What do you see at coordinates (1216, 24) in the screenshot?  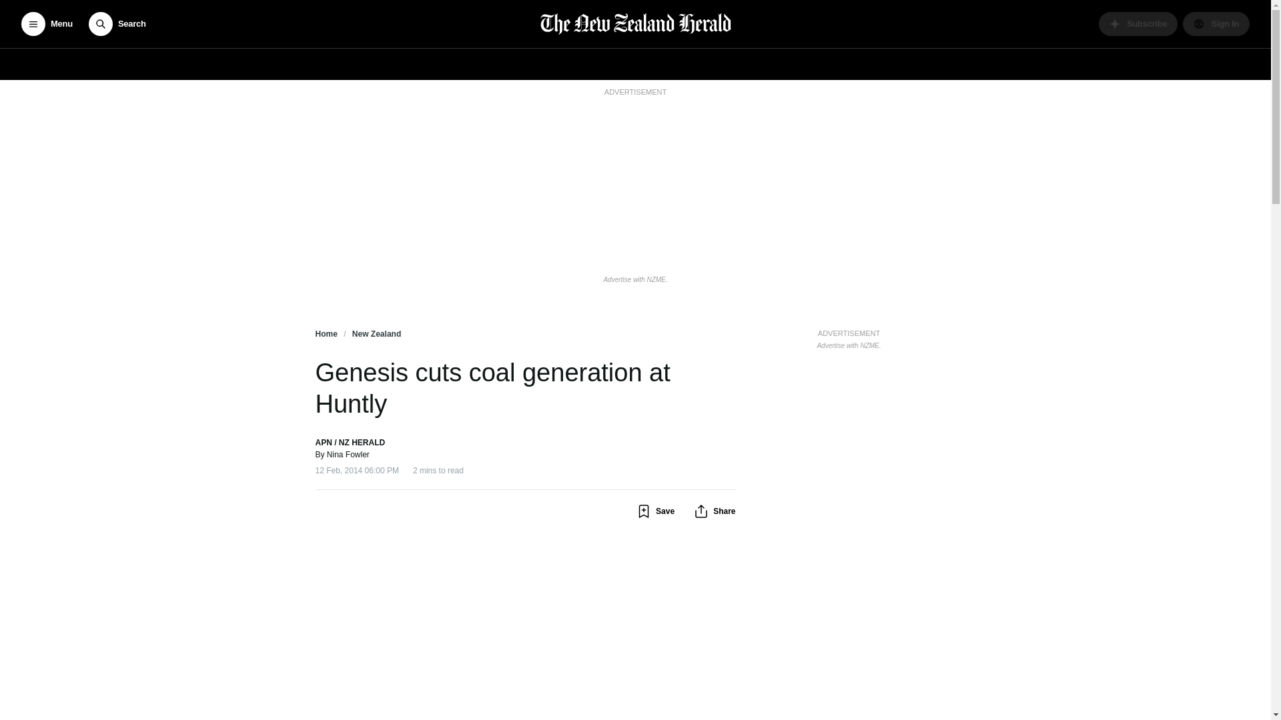 I see `Manage your account` at bounding box center [1216, 24].